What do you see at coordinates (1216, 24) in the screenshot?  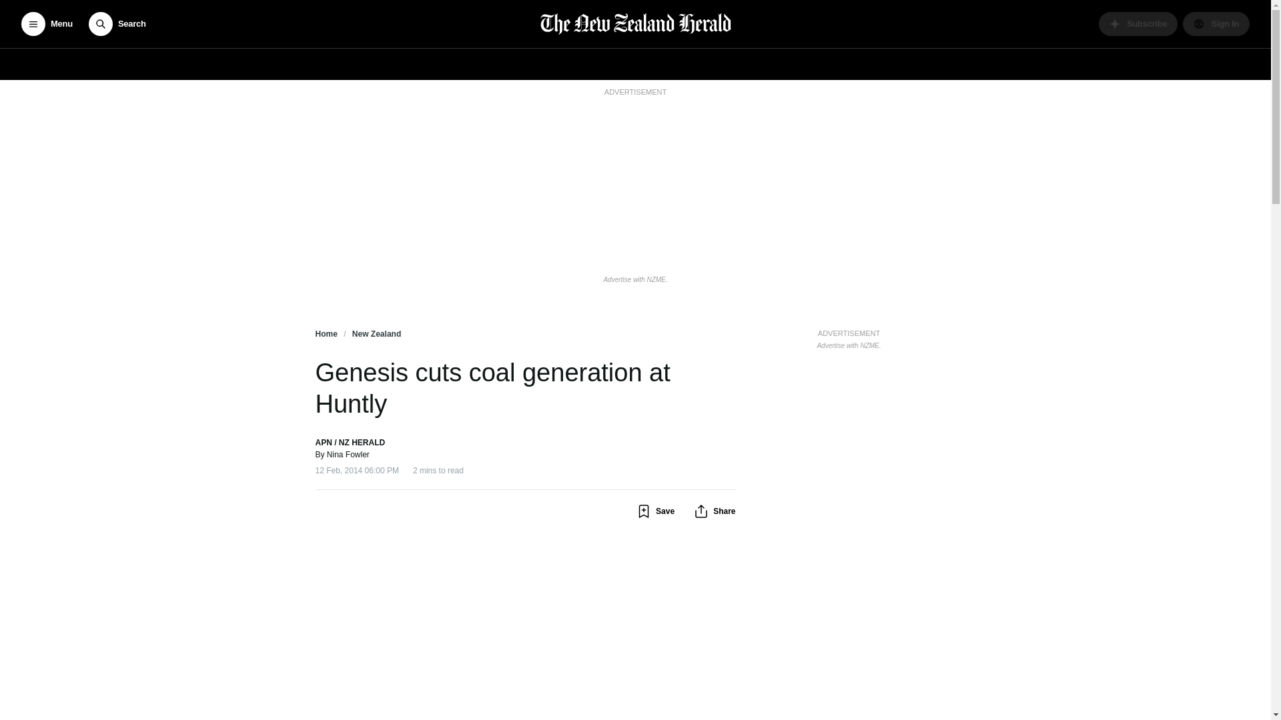 I see `Manage your account` at bounding box center [1216, 24].